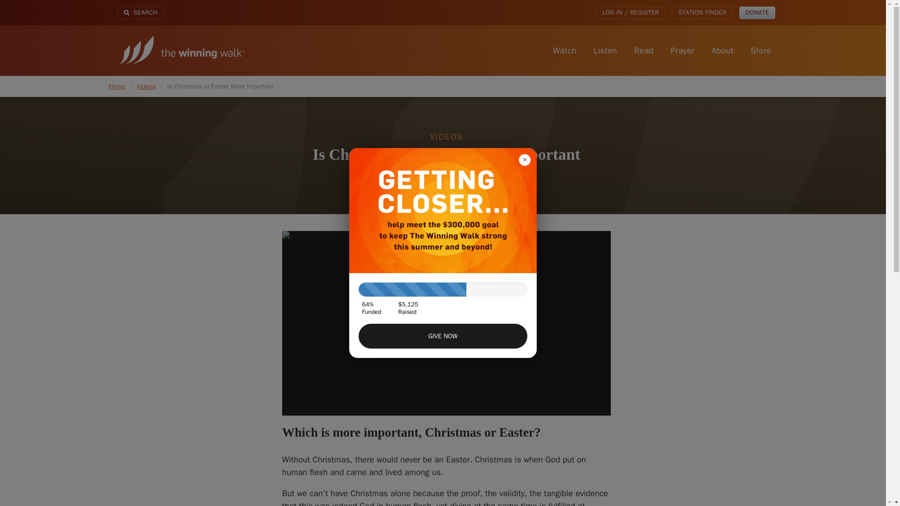 This screenshot has width=900, height=506. I want to click on Read, so click(643, 51).